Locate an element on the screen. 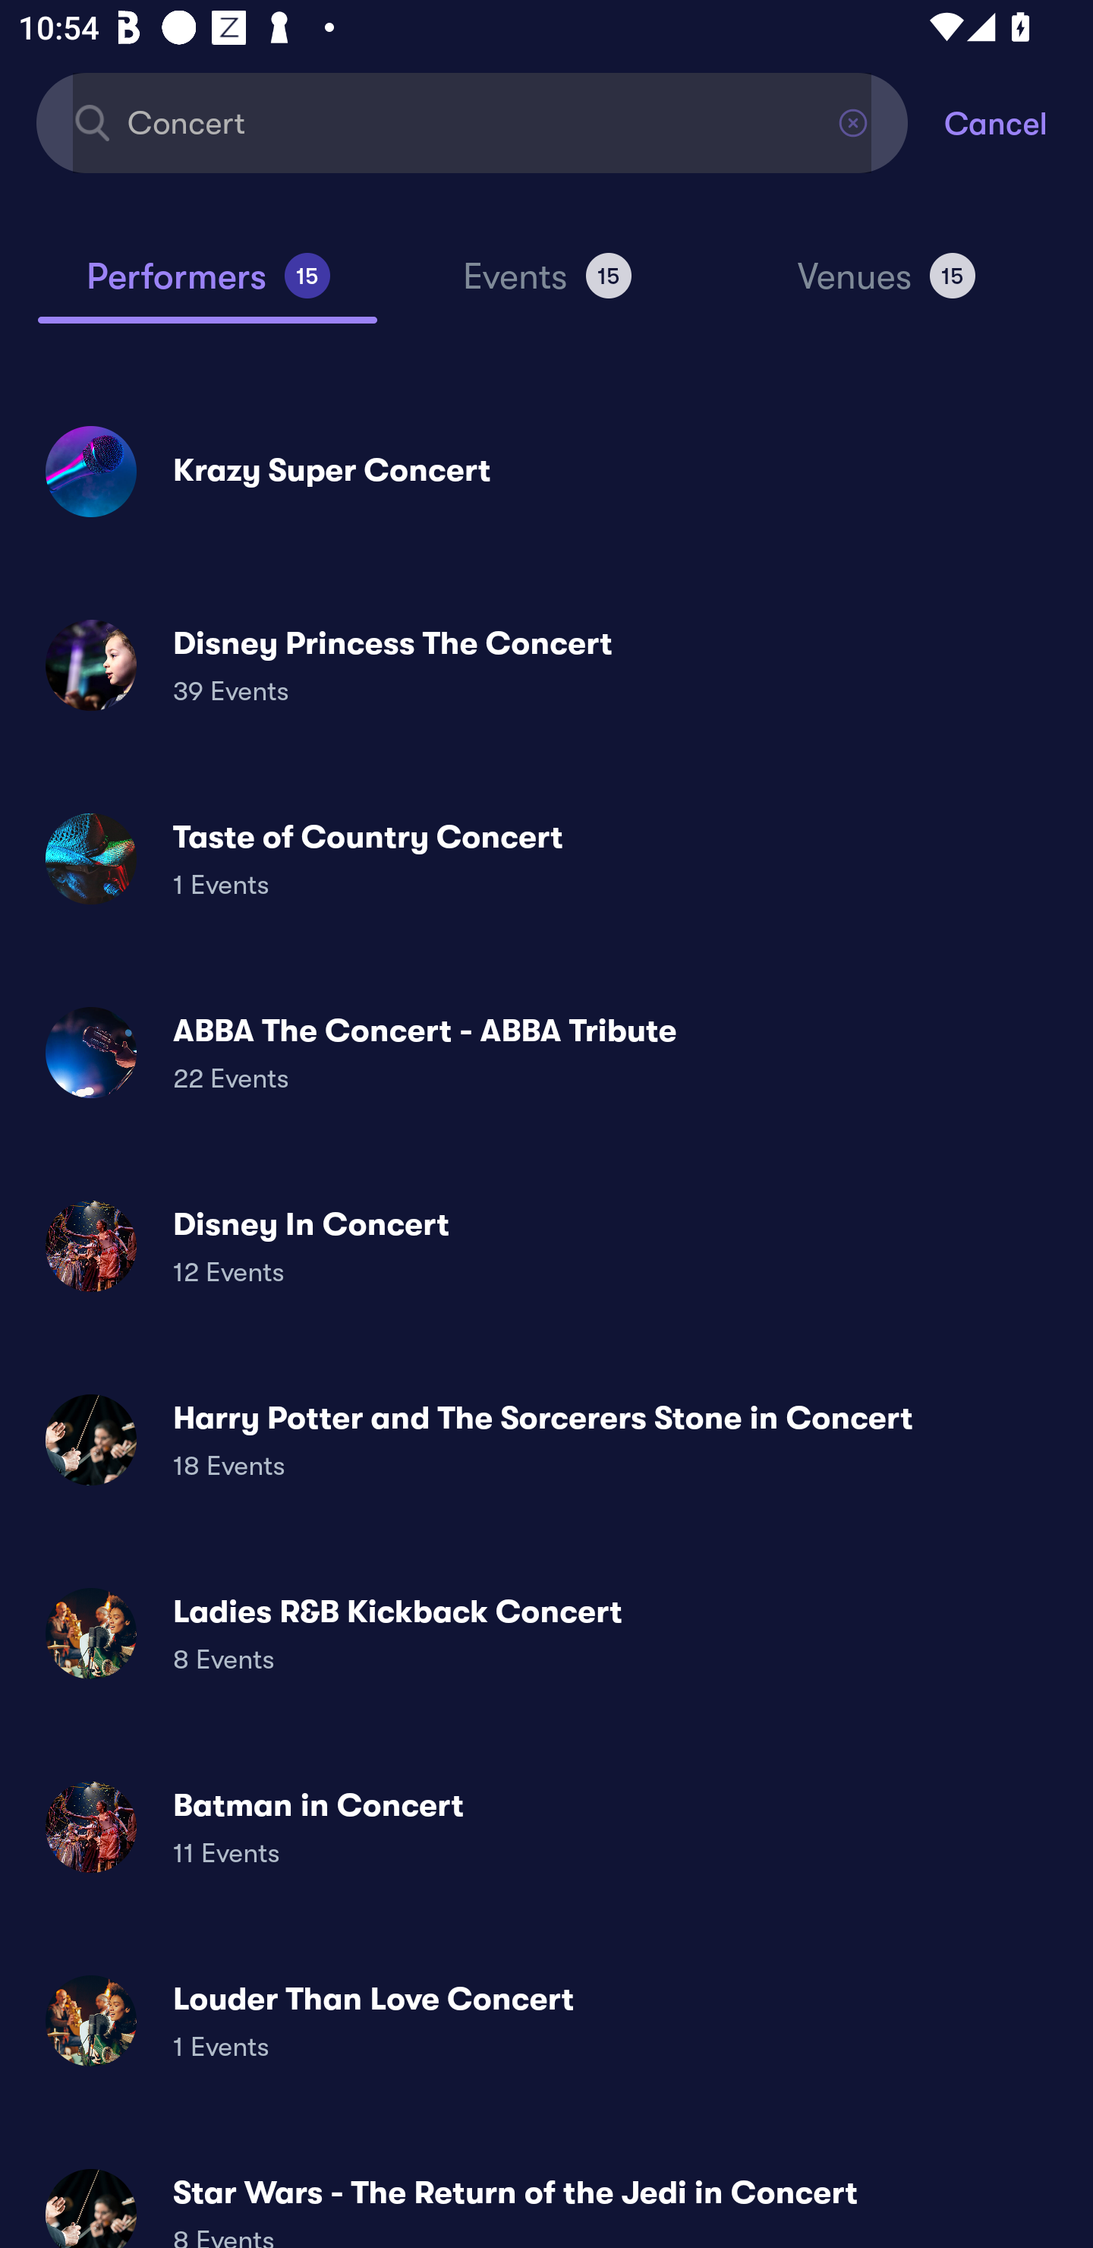 Image resolution: width=1093 pixels, height=2248 pixels. Batman in Concert 11 Events is located at coordinates (546, 1826).